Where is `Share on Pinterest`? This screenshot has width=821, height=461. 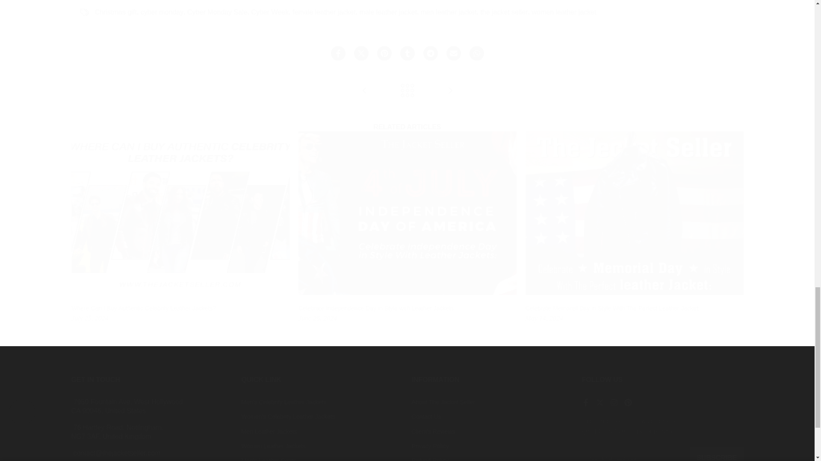
Share on Pinterest is located at coordinates (384, 53).